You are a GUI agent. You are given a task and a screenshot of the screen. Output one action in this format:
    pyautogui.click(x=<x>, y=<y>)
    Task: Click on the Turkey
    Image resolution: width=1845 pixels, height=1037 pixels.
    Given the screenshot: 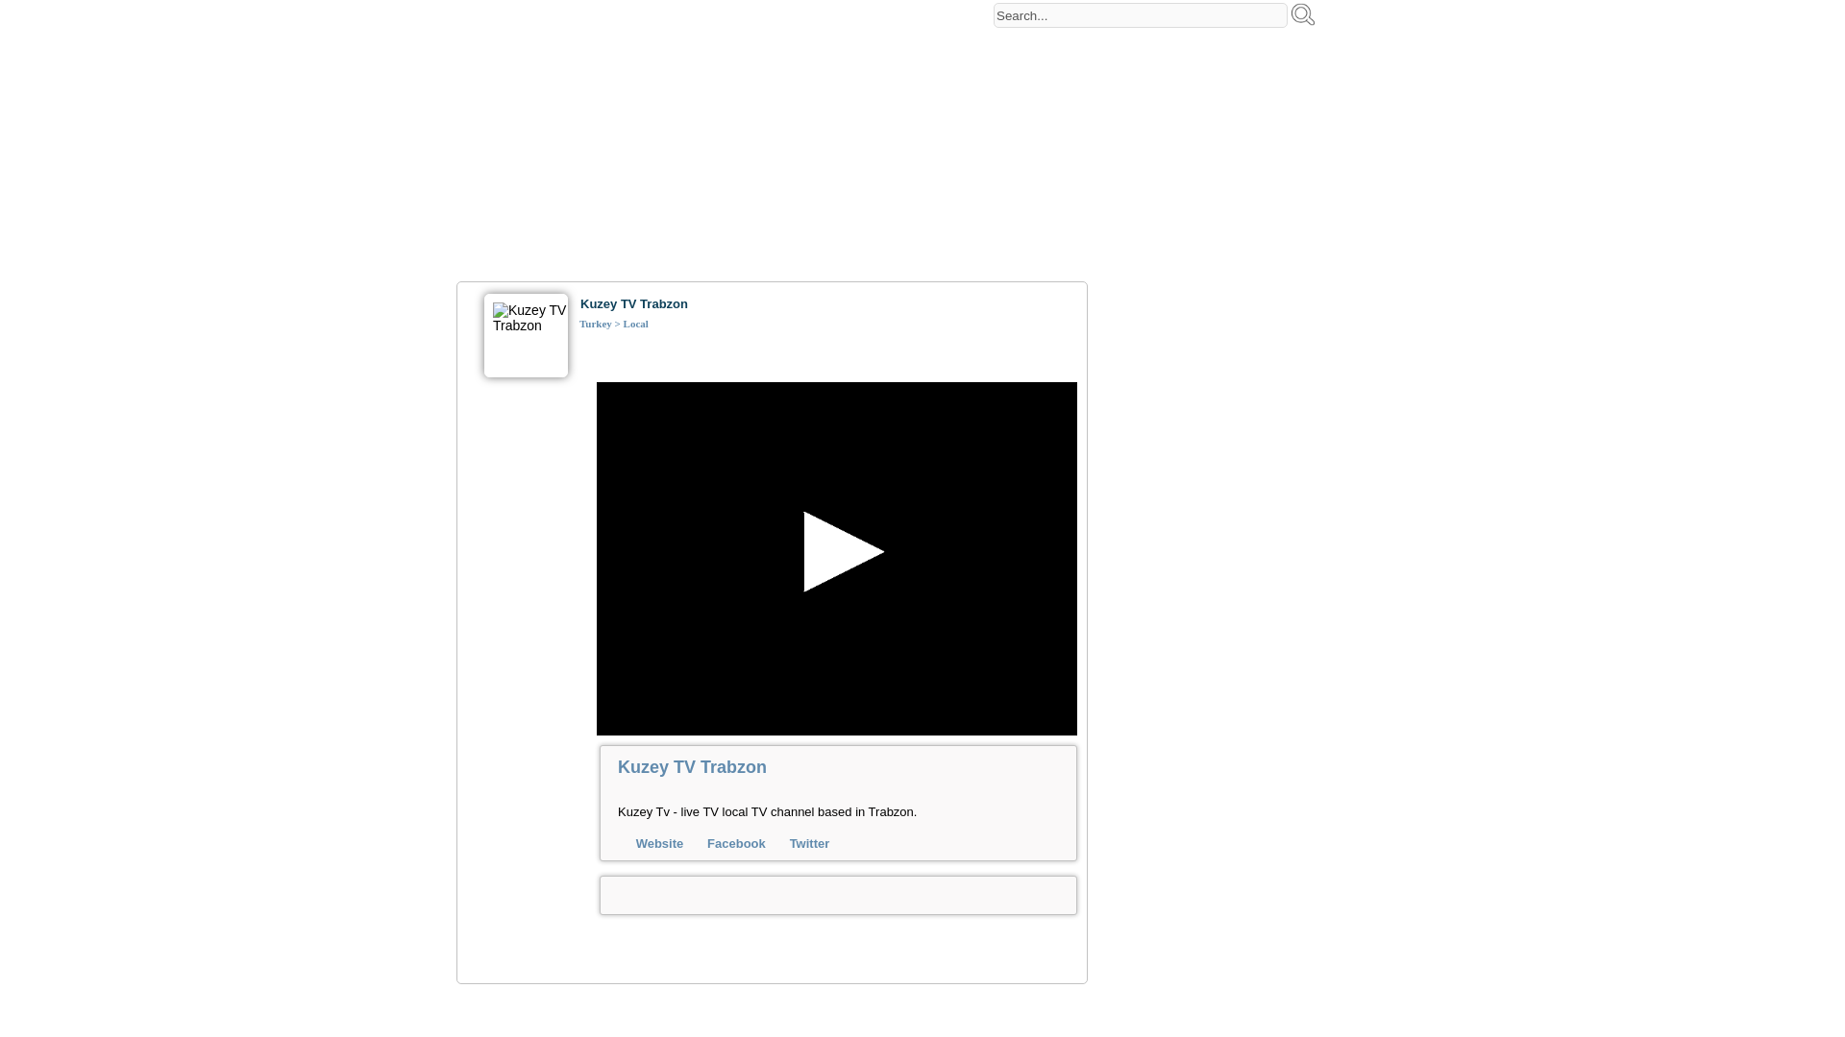 What is the action you would take?
    pyautogui.click(x=671, y=148)
    